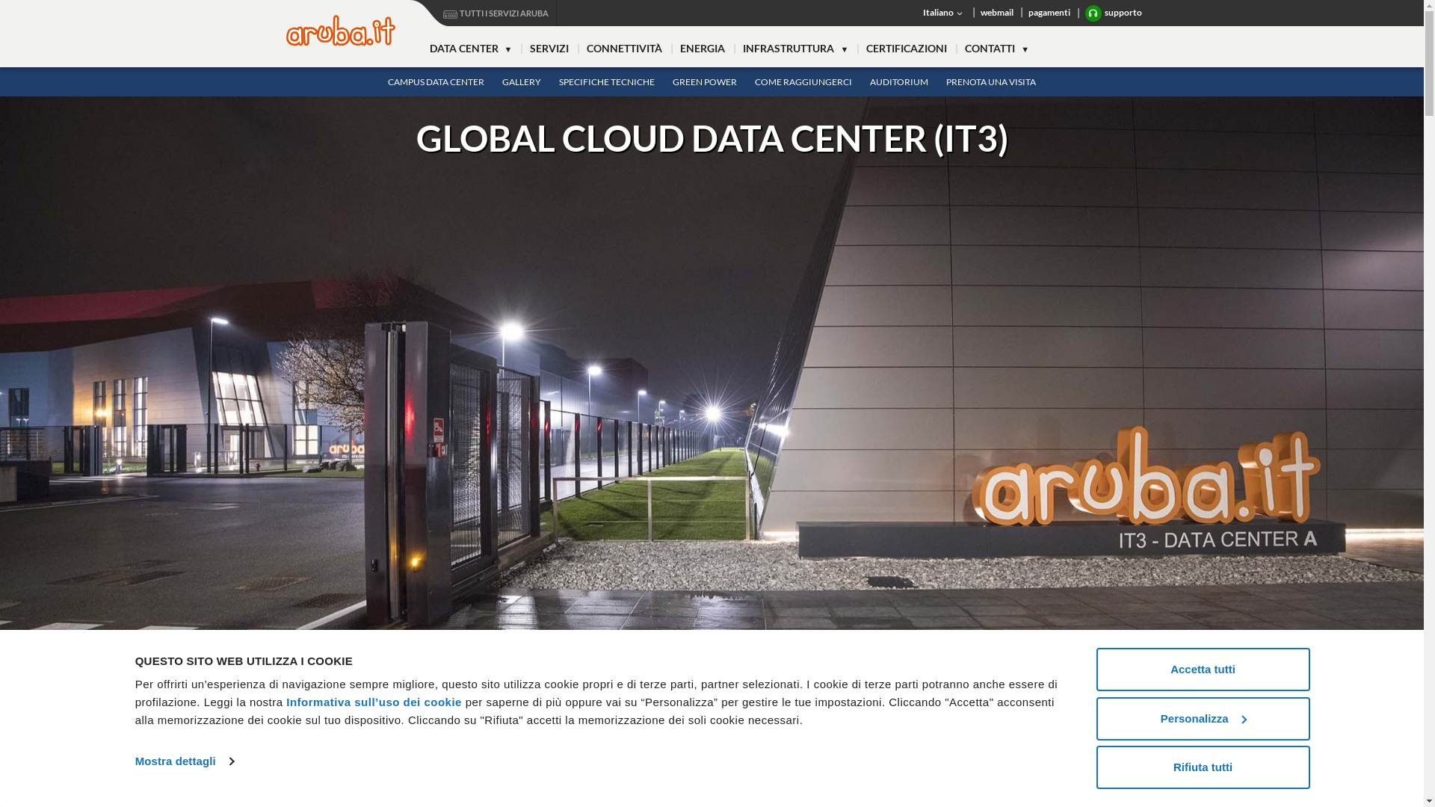  I want to click on ENERGIA, so click(703, 49).